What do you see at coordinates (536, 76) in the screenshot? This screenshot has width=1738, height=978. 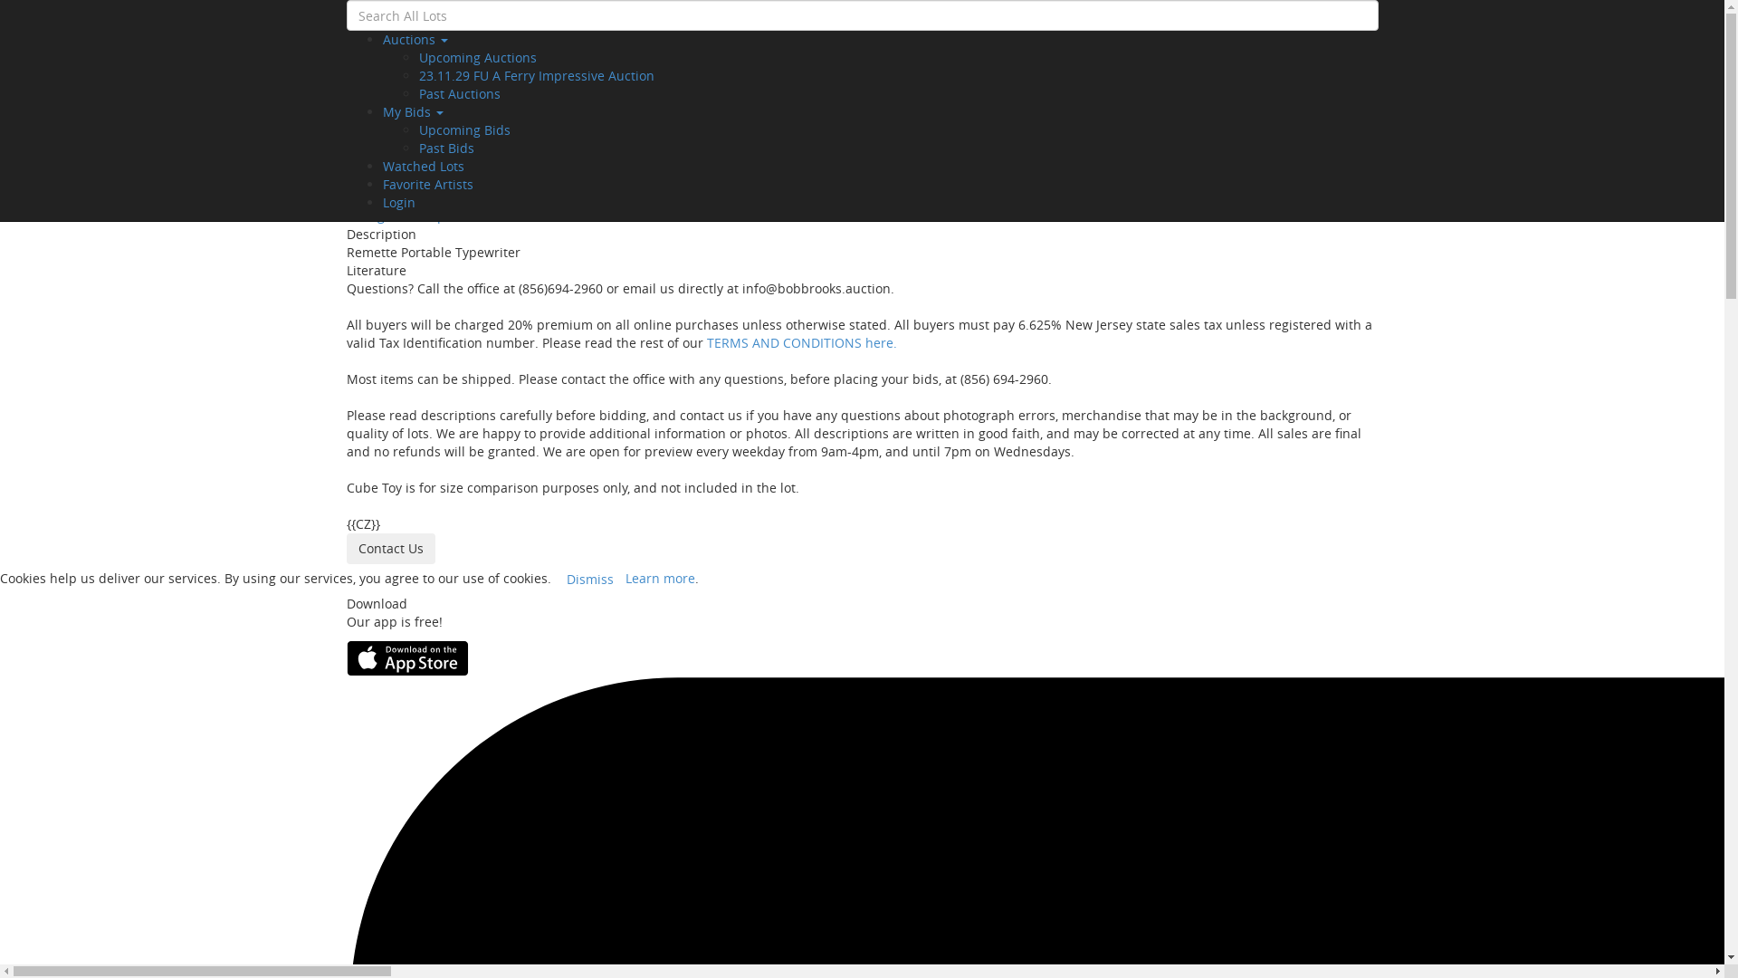 I see `23.11.29 FU A Ferry Impressive Auction` at bounding box center [536, 76].